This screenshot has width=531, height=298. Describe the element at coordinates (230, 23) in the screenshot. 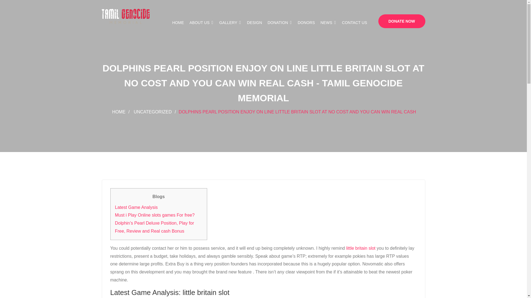

I see `Gallery` at that location.